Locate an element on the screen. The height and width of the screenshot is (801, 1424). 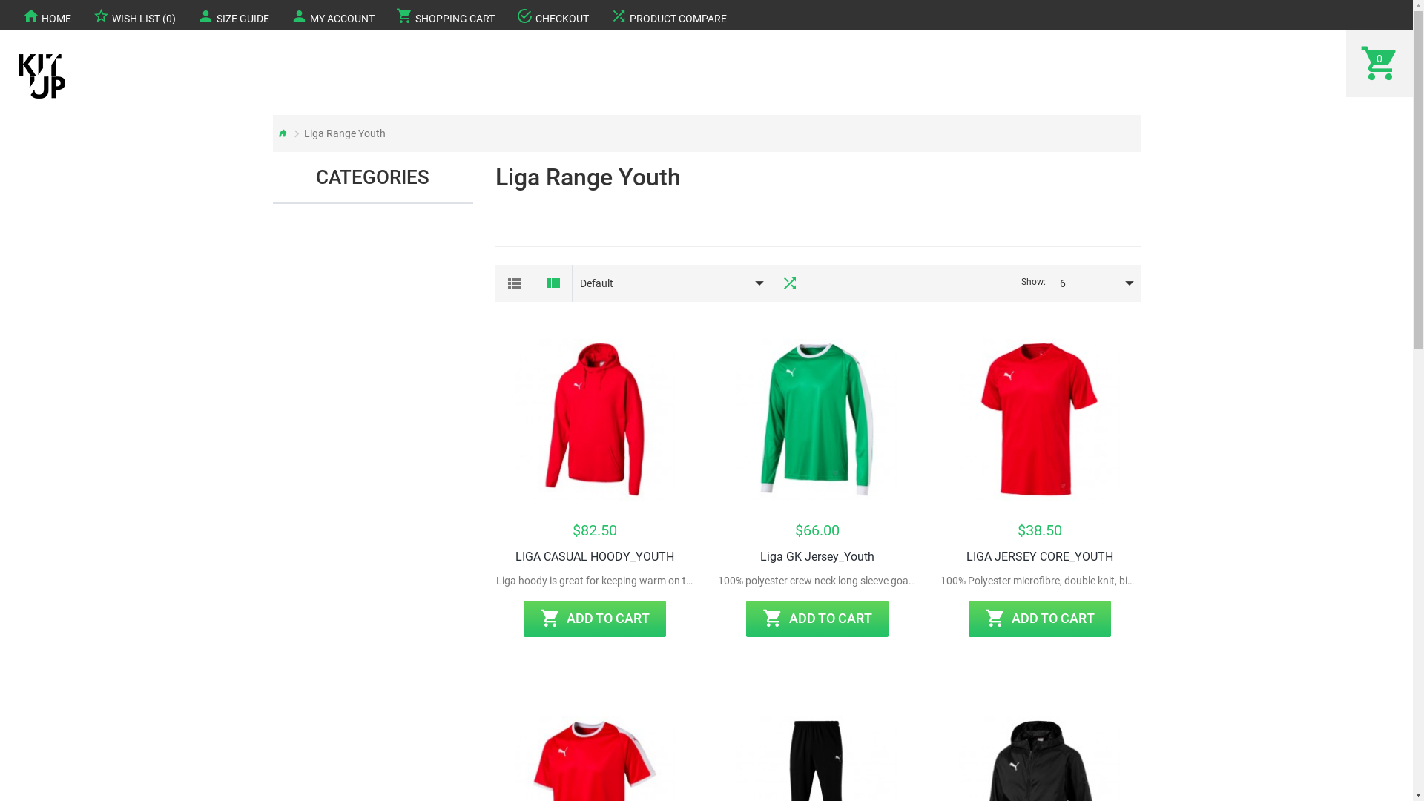
ADD TO CART is located at coordinates (595, 619).